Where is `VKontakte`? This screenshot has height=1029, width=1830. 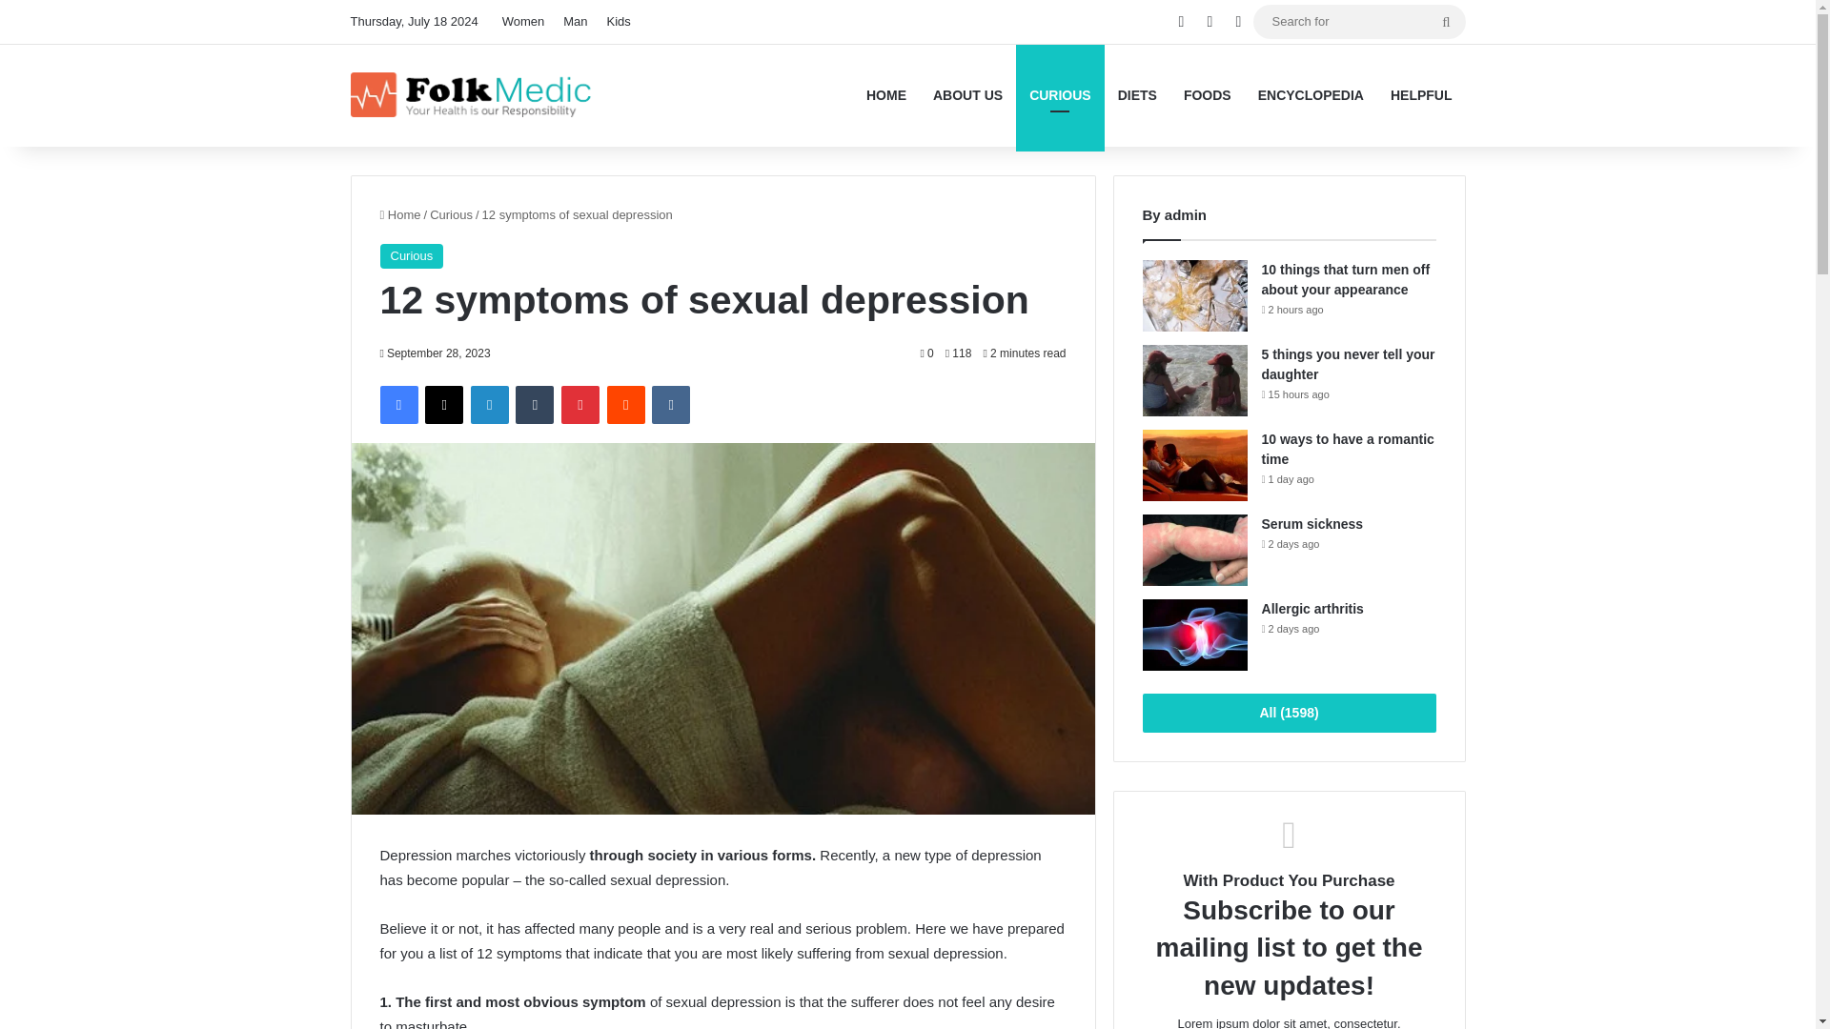 VKontakte is located at coordinates (670, 404).